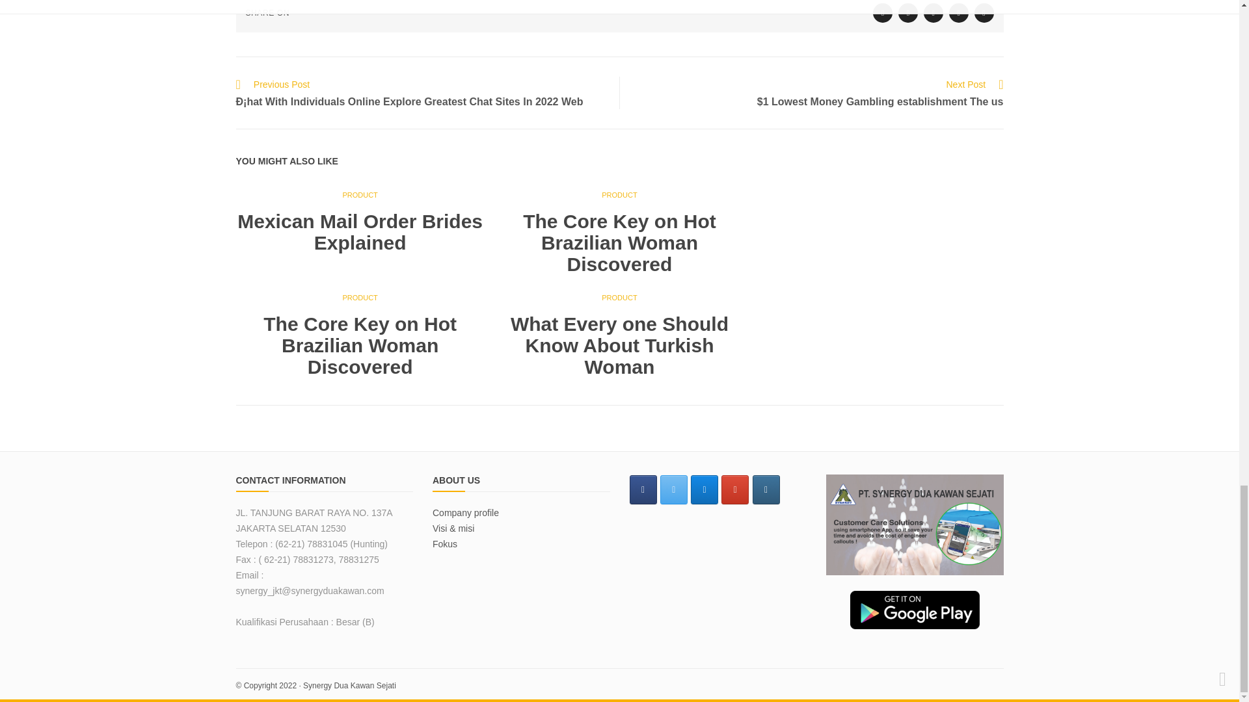 The image size is (1249, 702). What do you see at coordinates (674, 490) in the screenshot?
I see `Synergy Dua Kawan Sejati on Twitter` at bounding box center [674, 490].